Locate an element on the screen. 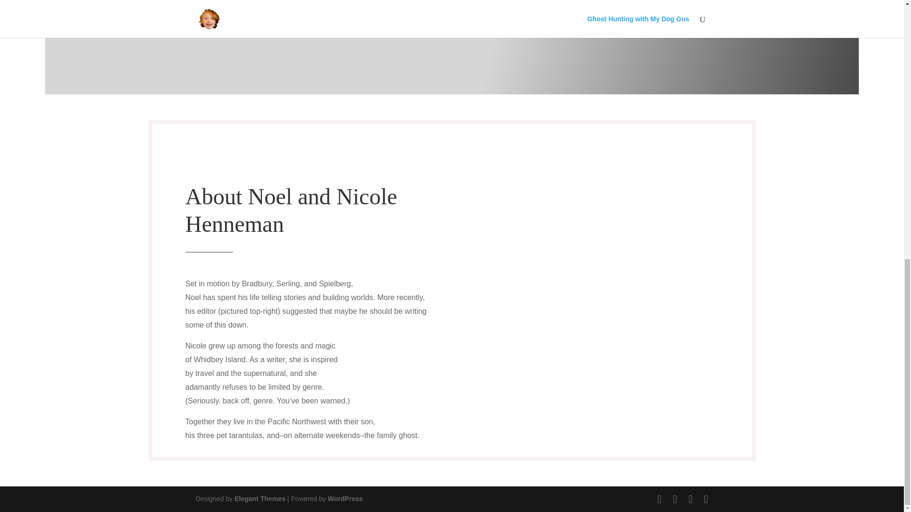 The height and width of the screenshot is (512, 911). Elegant Themes is located at coordinates (259, 499).